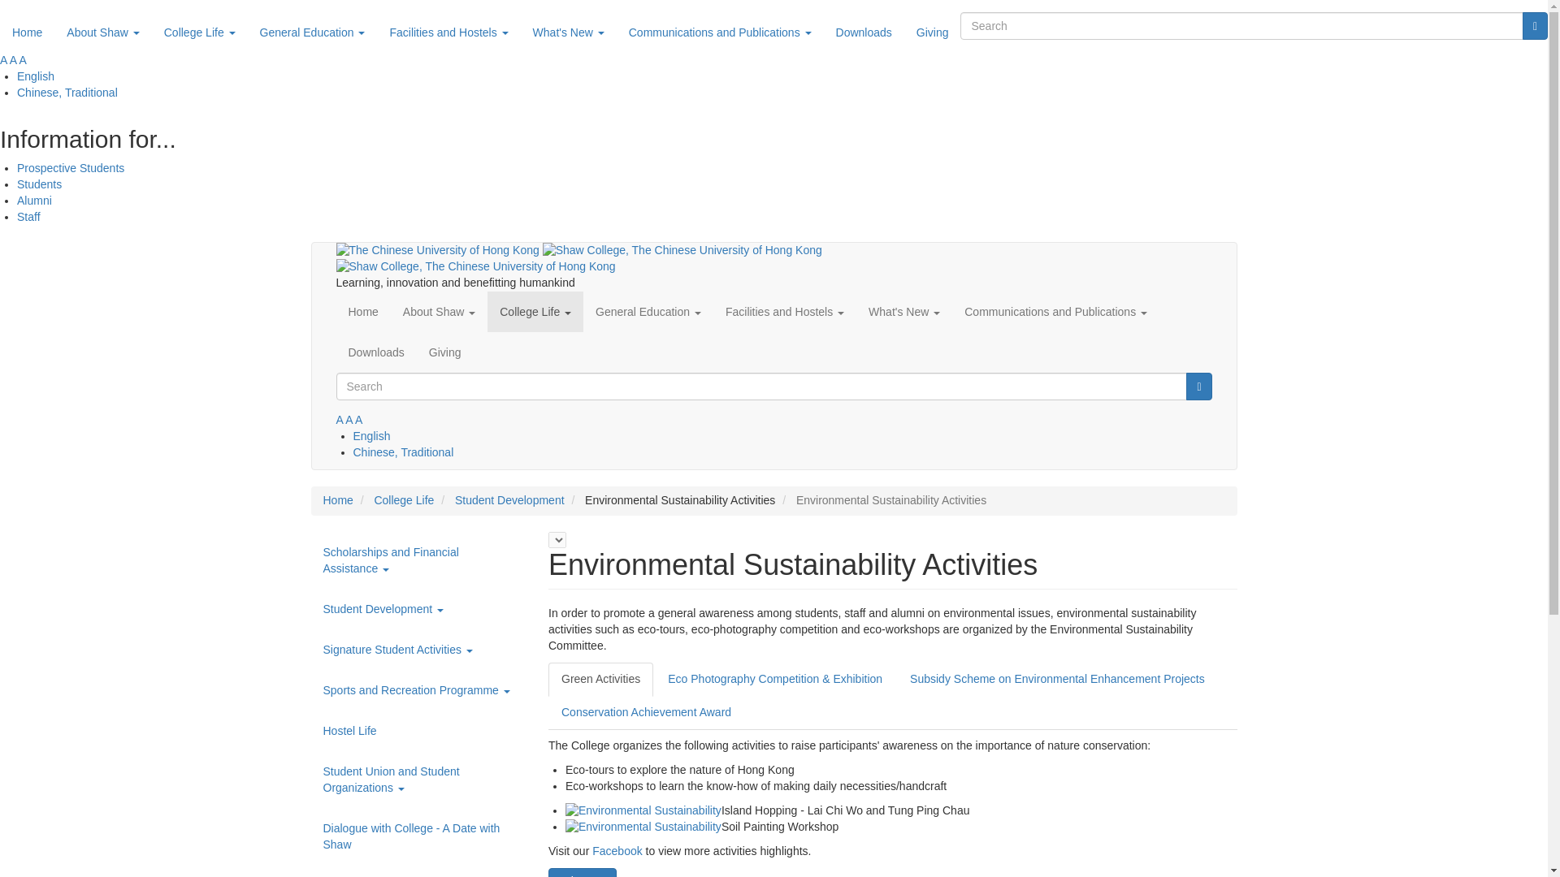 This screenshot has width=1560, height=877. I want to click on Home, so click(682, 250).